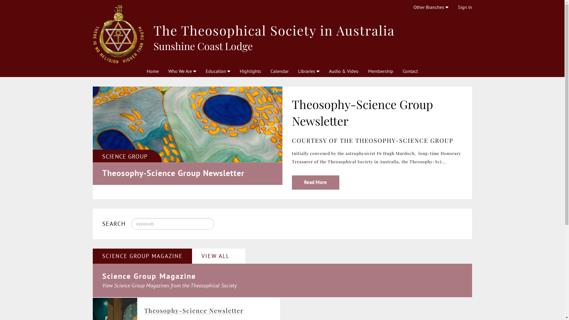 The height and width of the screenshot is (320, 569). I want to click on Calendar, so click(280, 71).